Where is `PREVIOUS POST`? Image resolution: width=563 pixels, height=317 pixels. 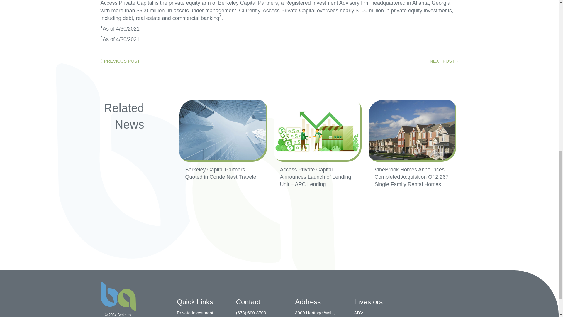
PREVIOUS POST is located at coordinates (120, 61).